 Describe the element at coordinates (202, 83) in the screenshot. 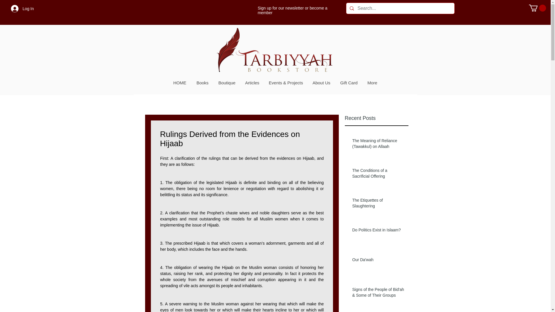

I see `Books` at that location.